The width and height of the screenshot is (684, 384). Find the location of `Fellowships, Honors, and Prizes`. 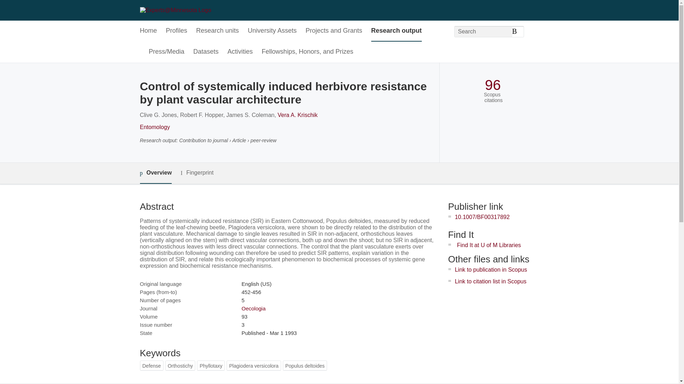

Fellowships, Honors, and Prizes is located at coordinates (308, 52).